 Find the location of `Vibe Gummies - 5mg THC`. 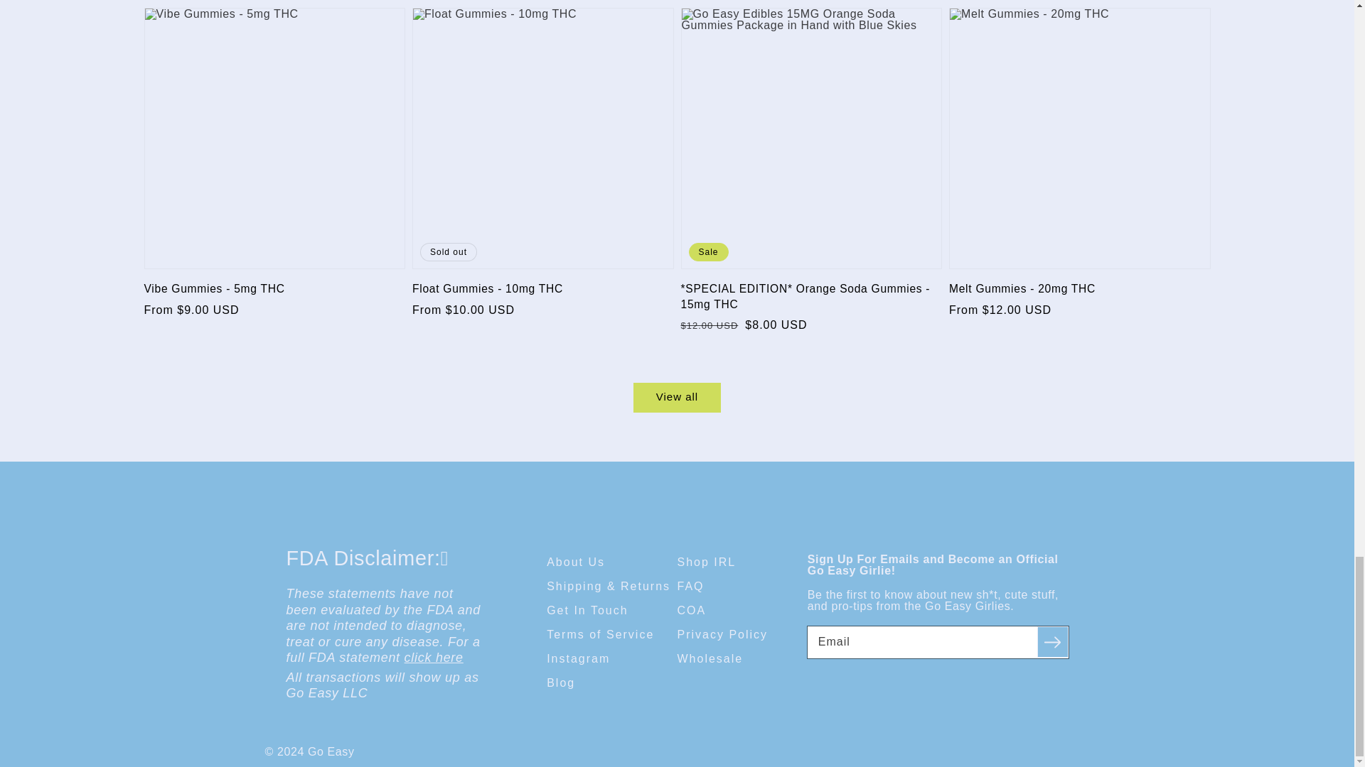

Vibe Gummies - 5mg THC is located at coordinates (270, 288).